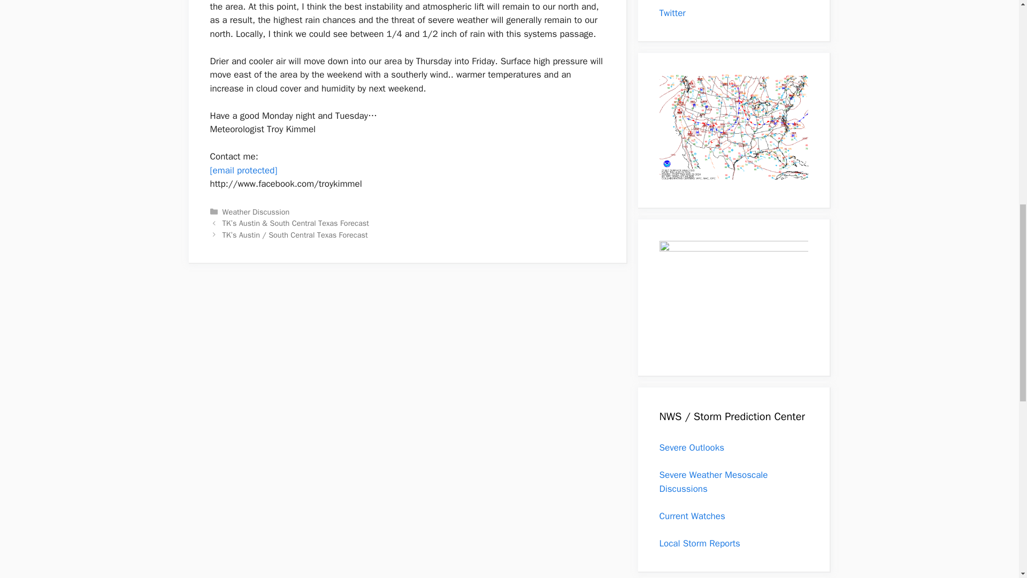 This screenshot has height=578, width=1027. What do you see at coordinates (691, 447) in the screenshot?
I see `Storm Prediction Center Severe Outlooks` at bounding box center [691, 447].